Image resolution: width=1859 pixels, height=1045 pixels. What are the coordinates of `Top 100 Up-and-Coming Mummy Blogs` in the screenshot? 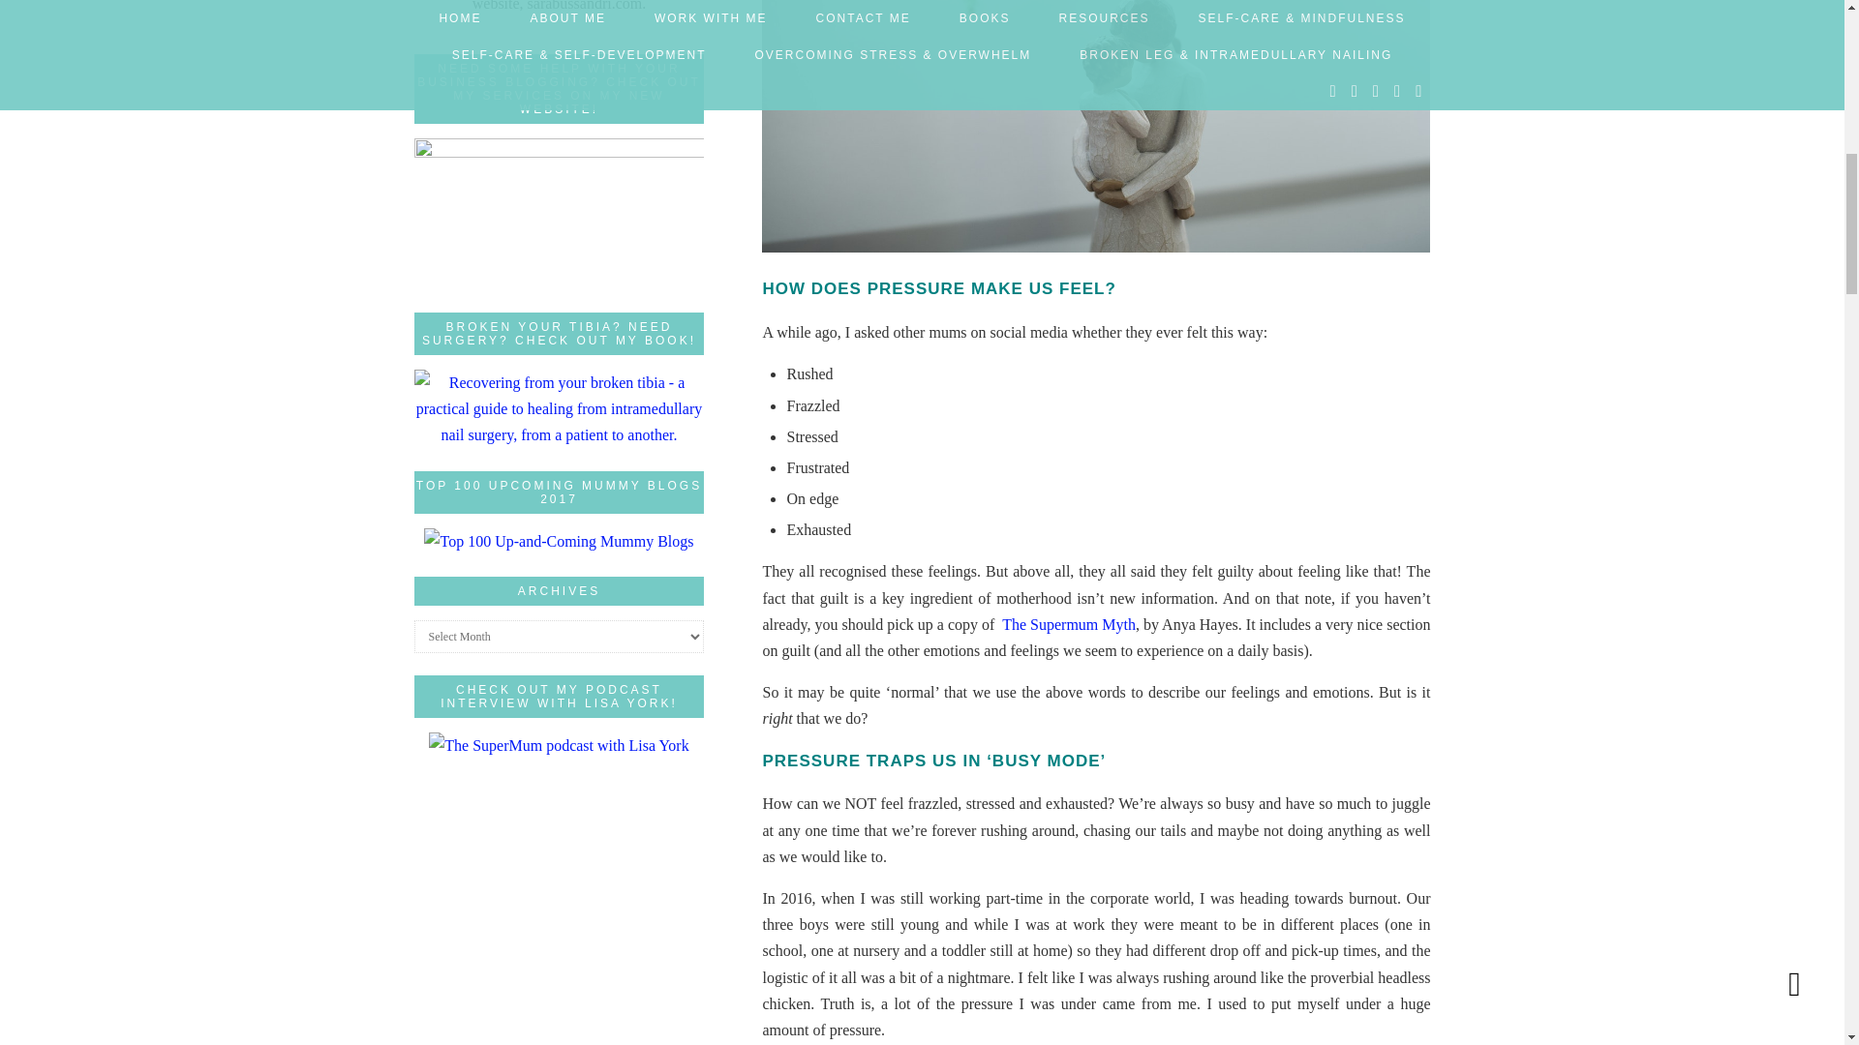 It's located at (558, 541).